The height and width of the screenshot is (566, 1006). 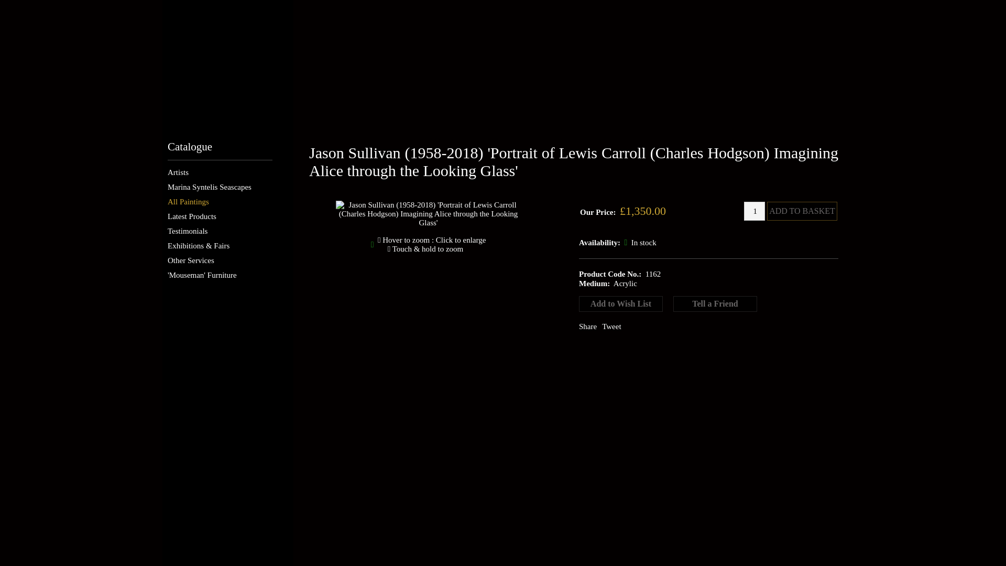 What do you see at coordinates (202, 275) in the screenshot?
I see `'Mouseman' Furniture` at bounding box center [202, 275].